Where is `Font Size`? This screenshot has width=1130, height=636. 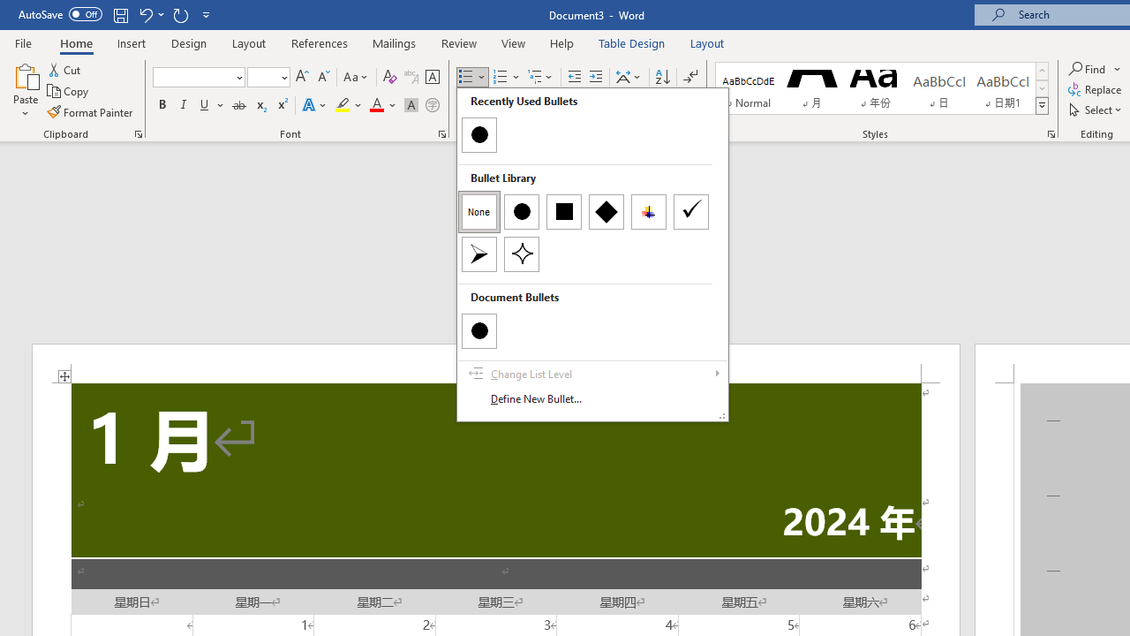 Font Size is located at coordinates (268, 78).